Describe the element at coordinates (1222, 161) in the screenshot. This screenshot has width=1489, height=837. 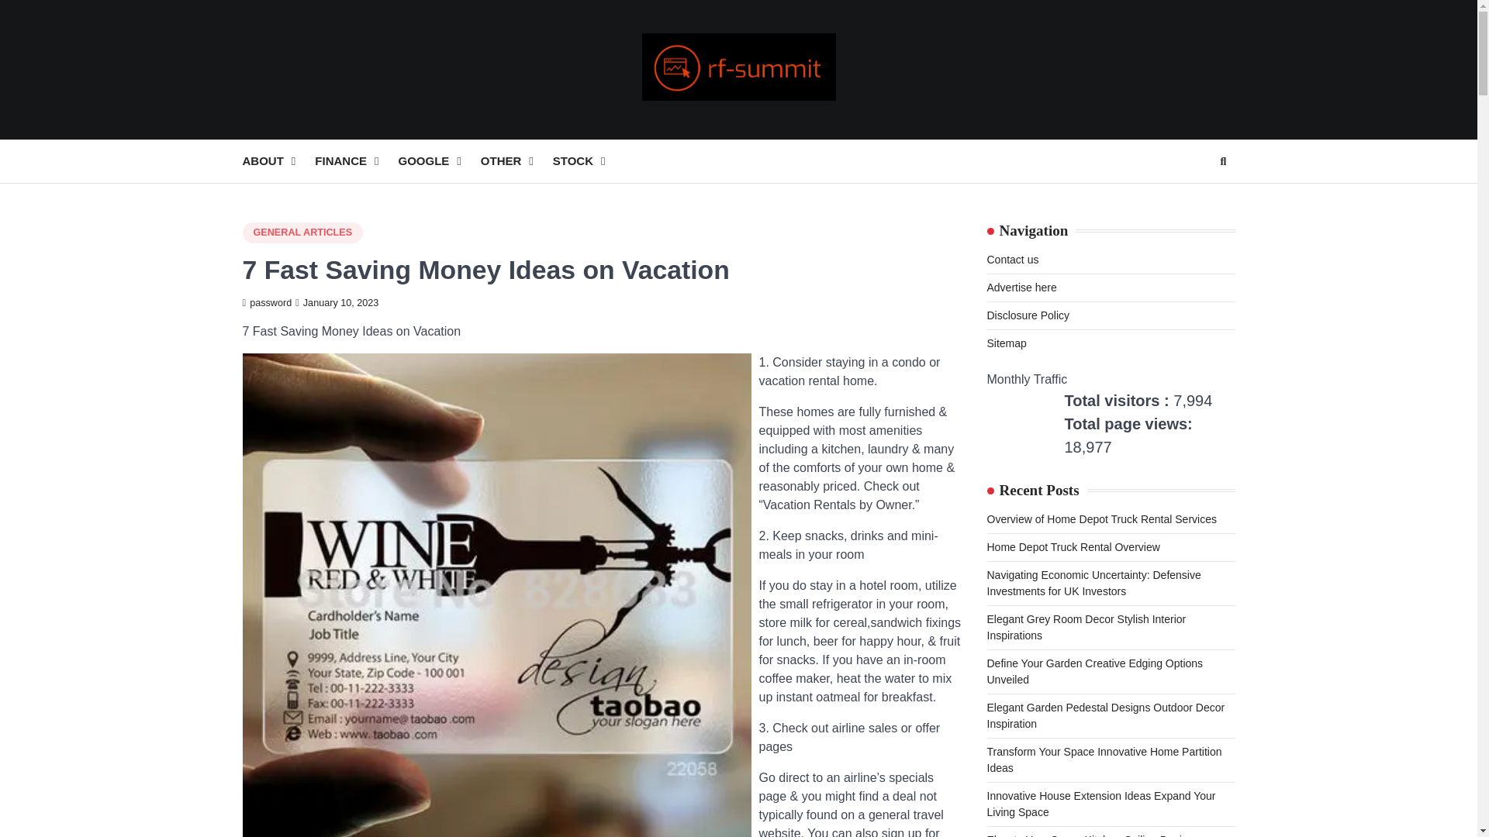
I see `Search` at that location.